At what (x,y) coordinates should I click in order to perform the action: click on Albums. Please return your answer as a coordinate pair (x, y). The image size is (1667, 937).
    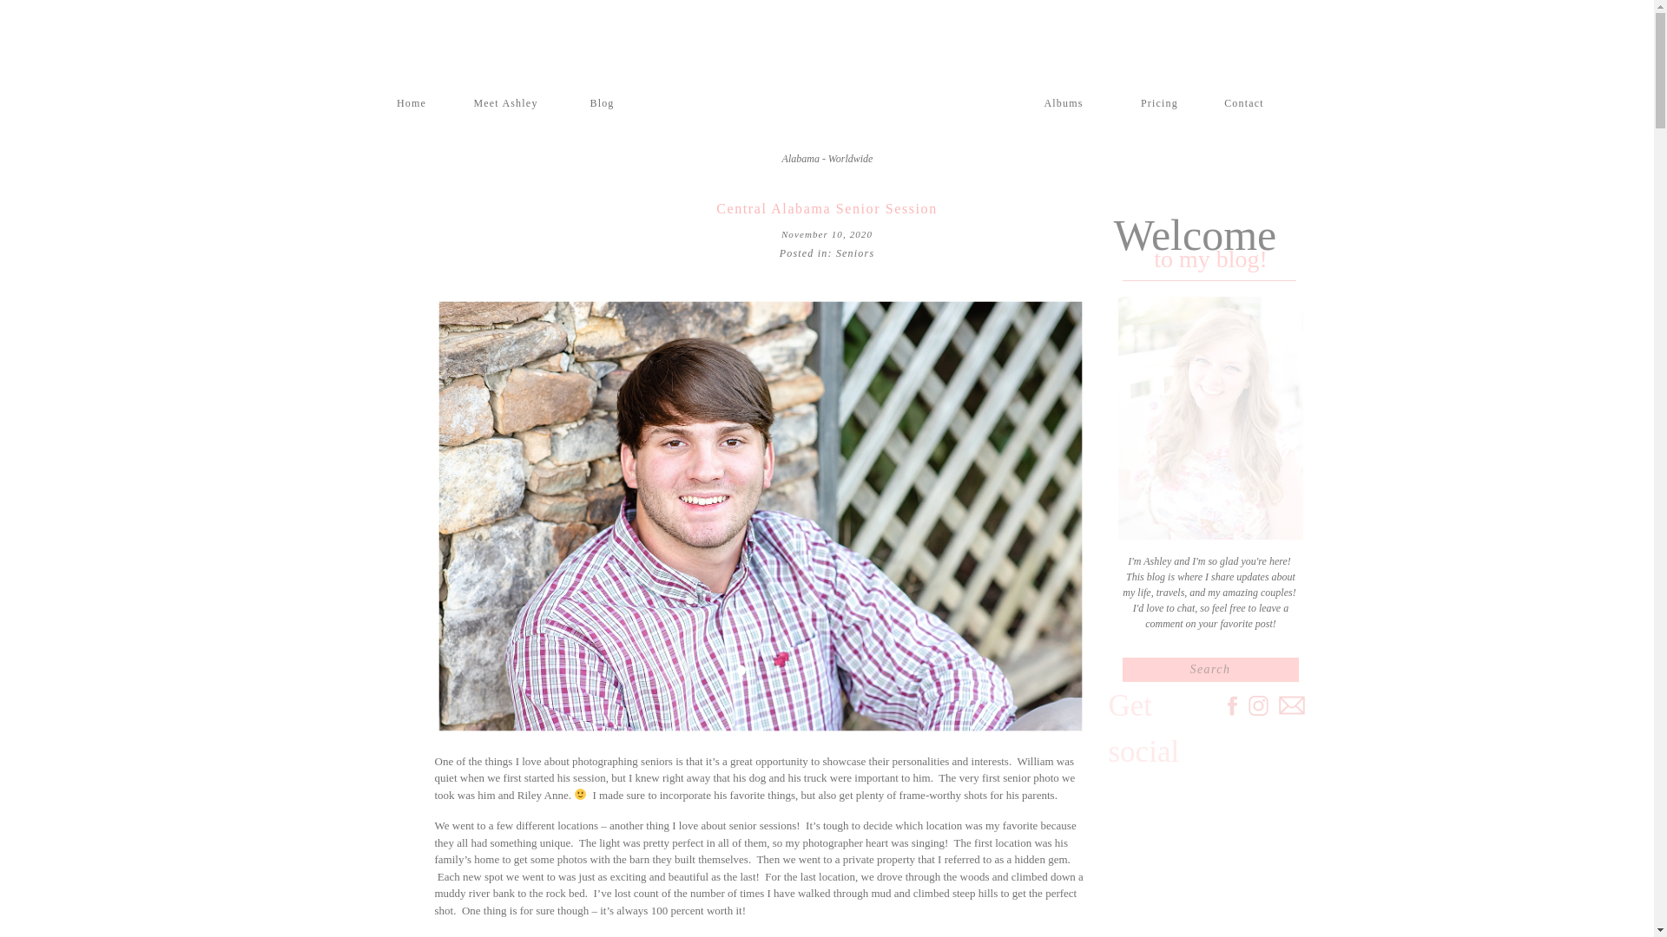
    Looking at the image, I should click on (1063, 100).